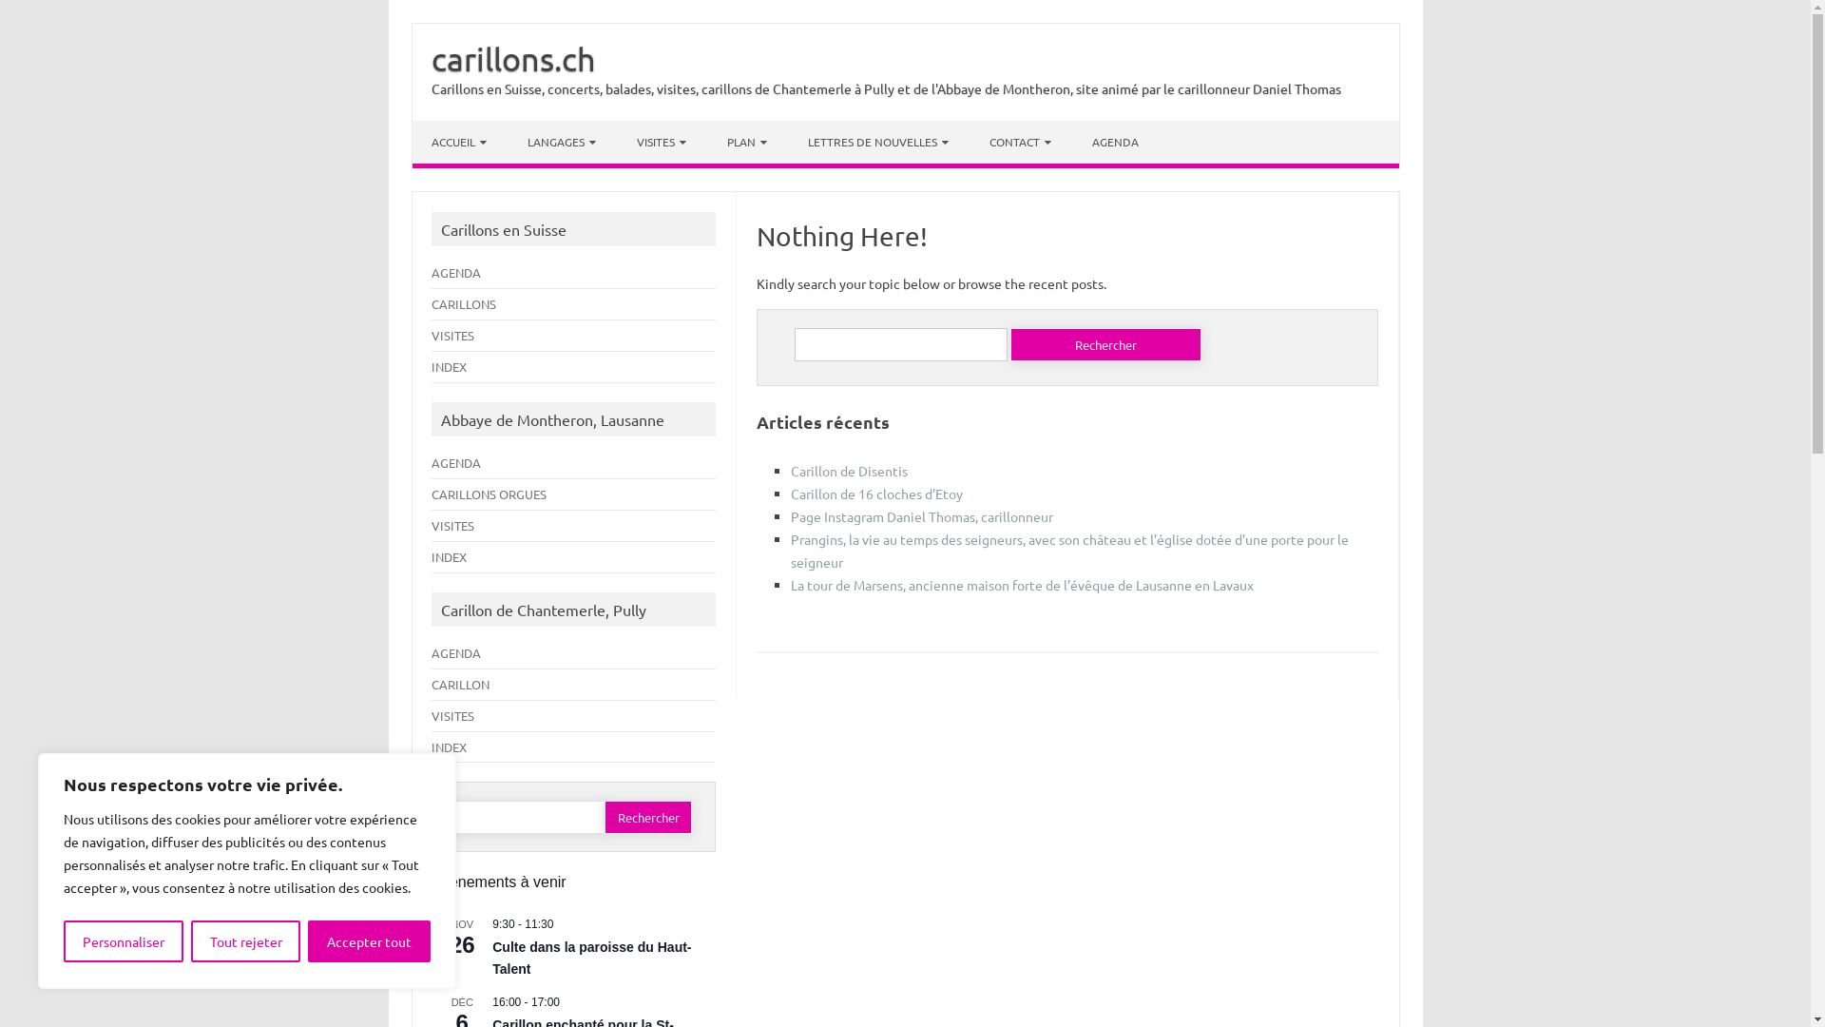 Image resolution: width=1825 pixels, height=1027 pixels. What do you see at coordinates (513, 59) in the screenshot?
I see `carillons.ch` at bounding box center [513, 59].